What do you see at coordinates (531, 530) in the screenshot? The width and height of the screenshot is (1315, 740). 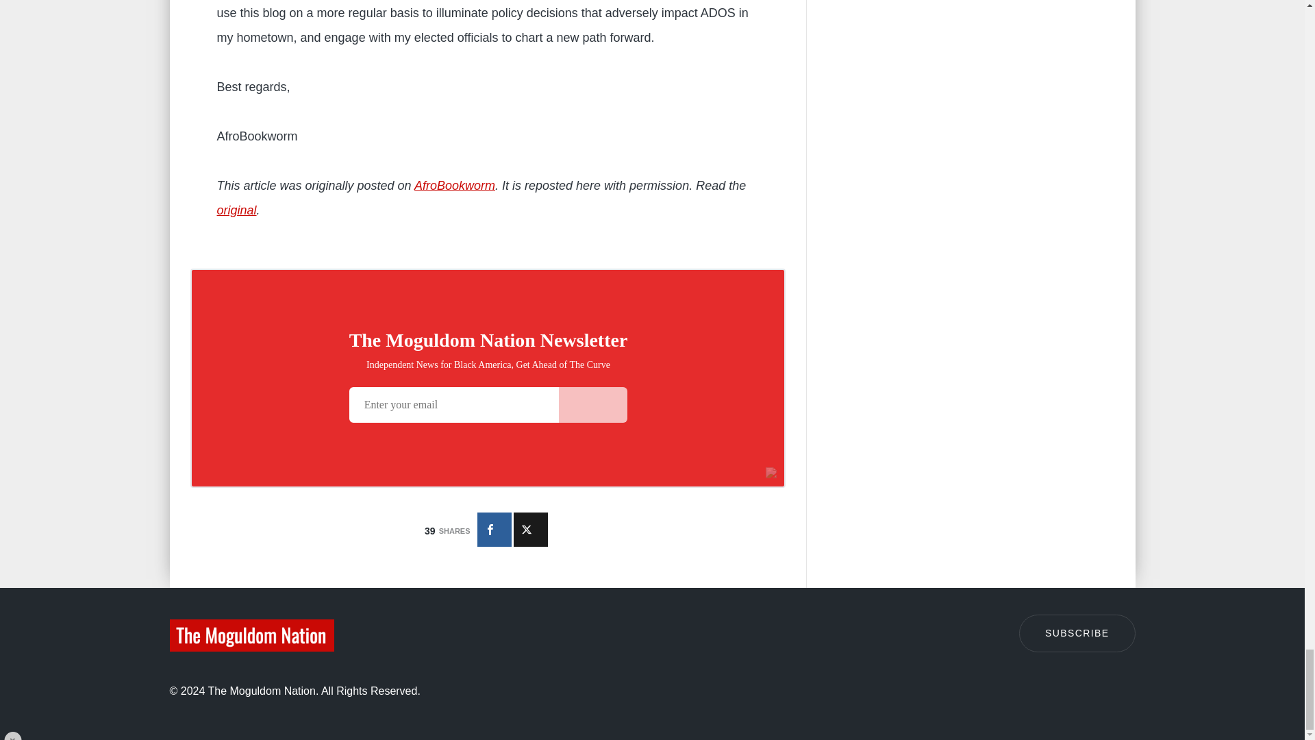 I see `TWEET` at bounding box center [531, 530].